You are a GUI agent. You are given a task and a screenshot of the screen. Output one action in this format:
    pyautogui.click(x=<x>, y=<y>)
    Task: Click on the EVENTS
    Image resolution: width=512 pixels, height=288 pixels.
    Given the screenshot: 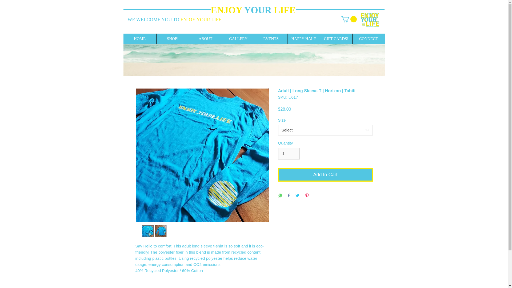 What is the action you would take?
    pyautogui.click(x=270, y=39)
    